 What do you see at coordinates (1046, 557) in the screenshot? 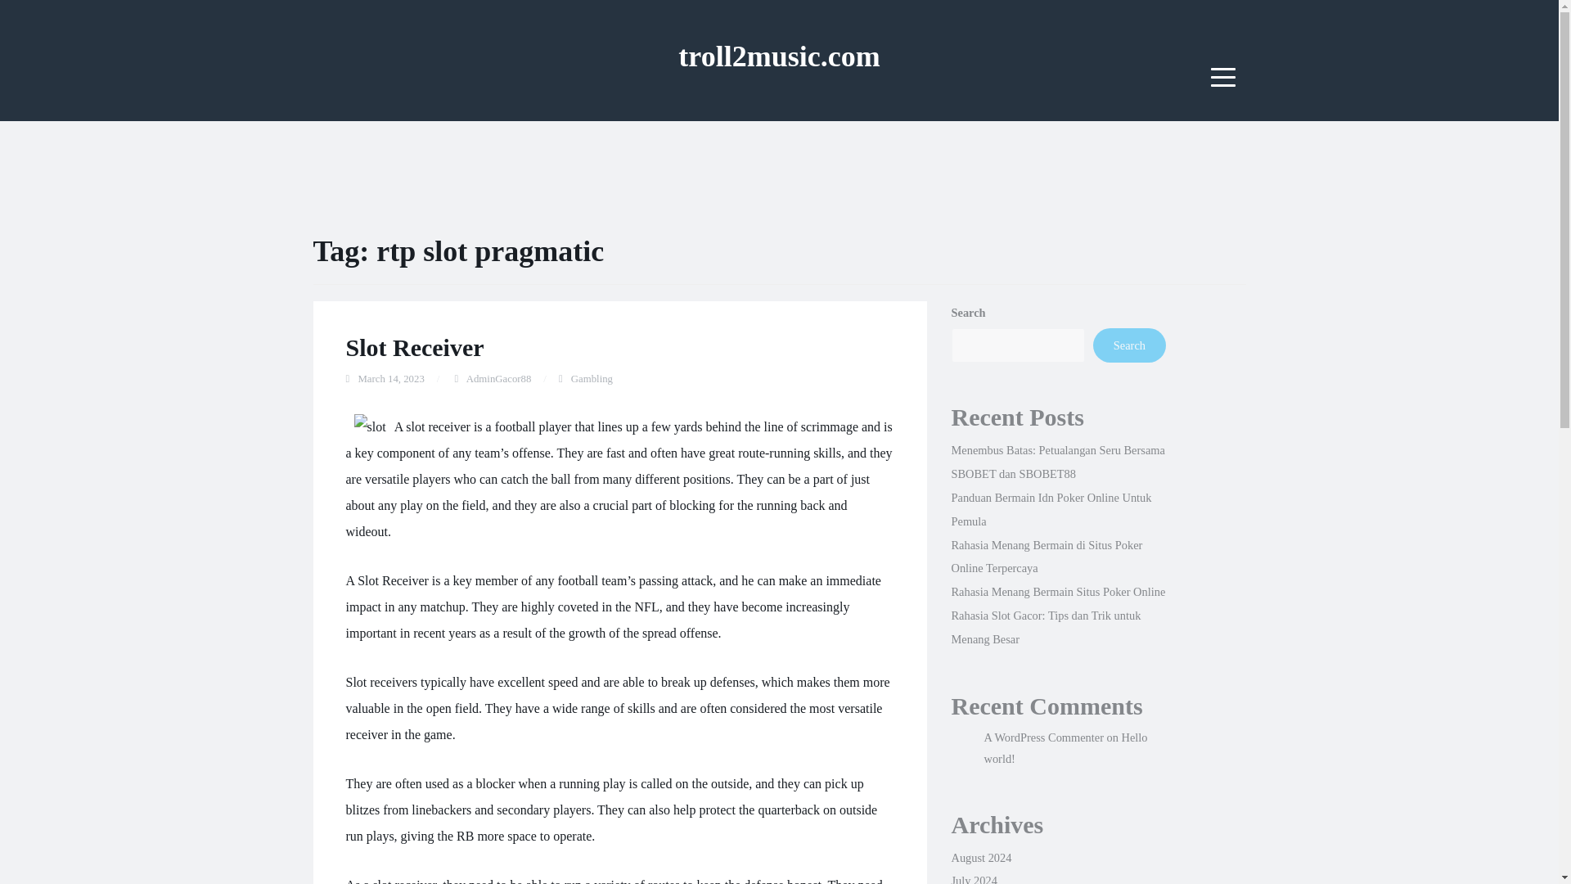
I see `Rahasia Menang Bermain di Situs Poker Online Terpercaya` at bounding box center [1046, 557].